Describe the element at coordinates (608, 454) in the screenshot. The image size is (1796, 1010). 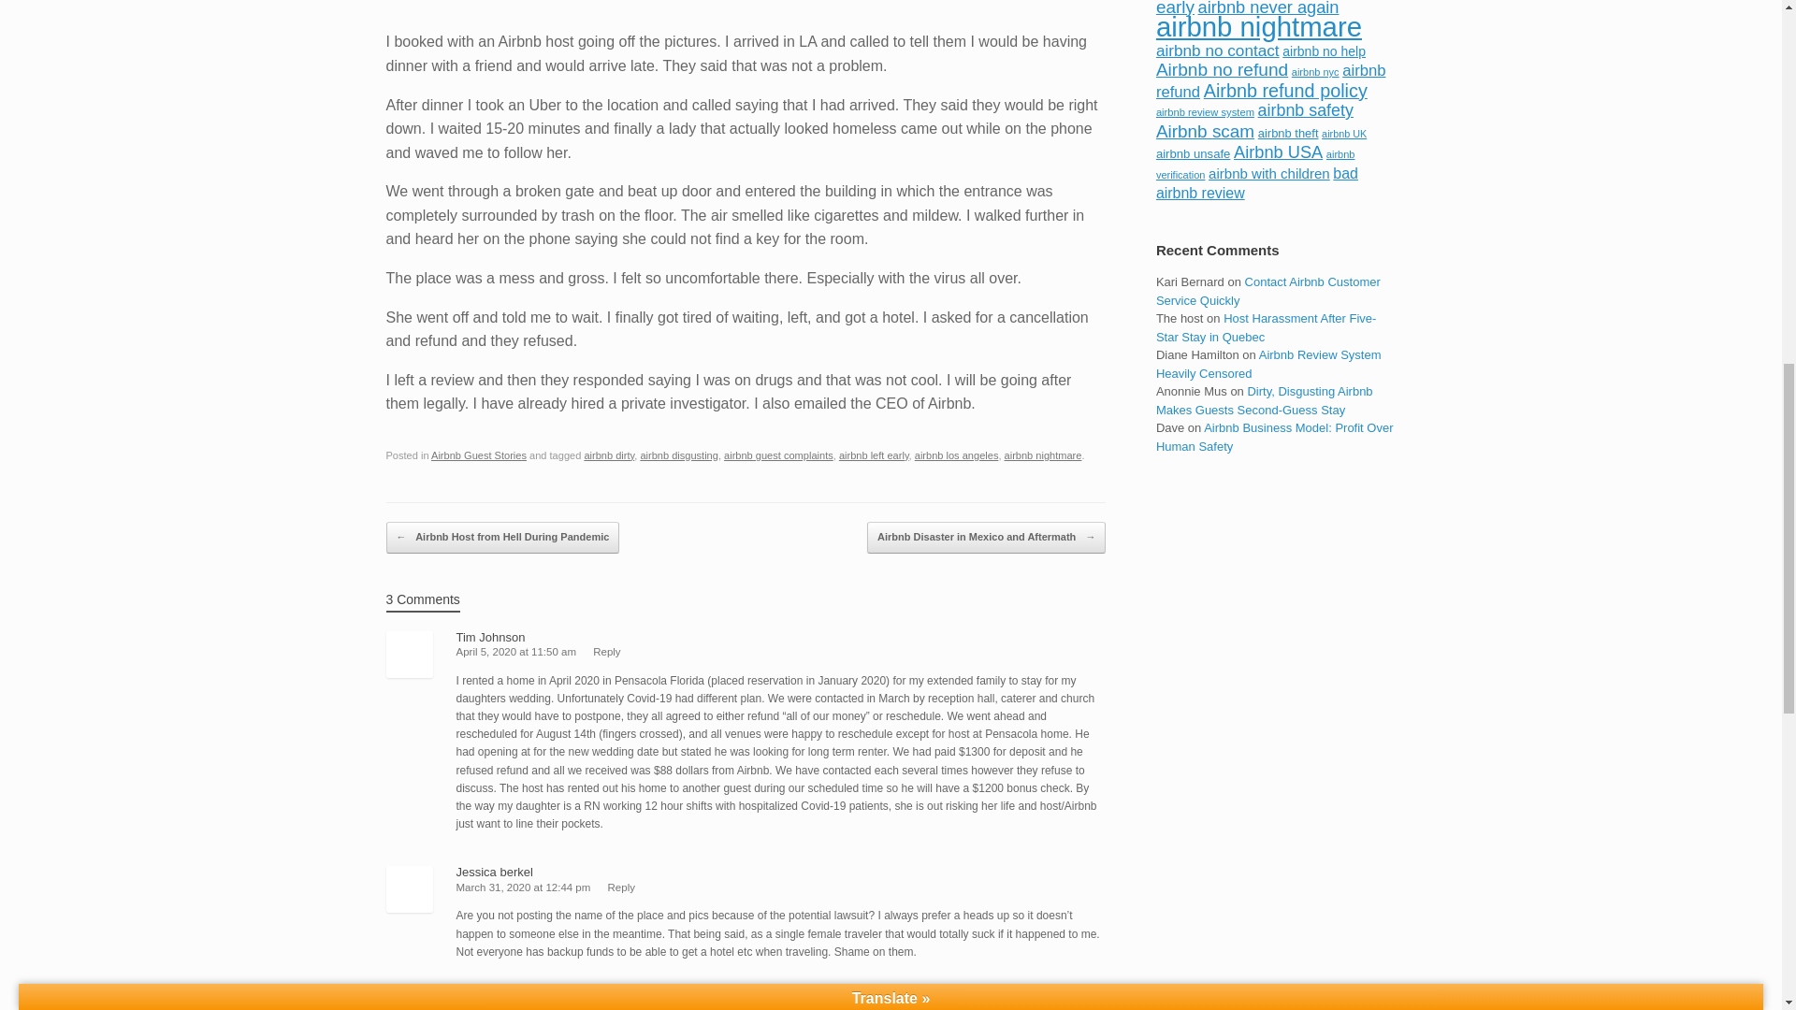
I see `airbnb dirty` at that location.